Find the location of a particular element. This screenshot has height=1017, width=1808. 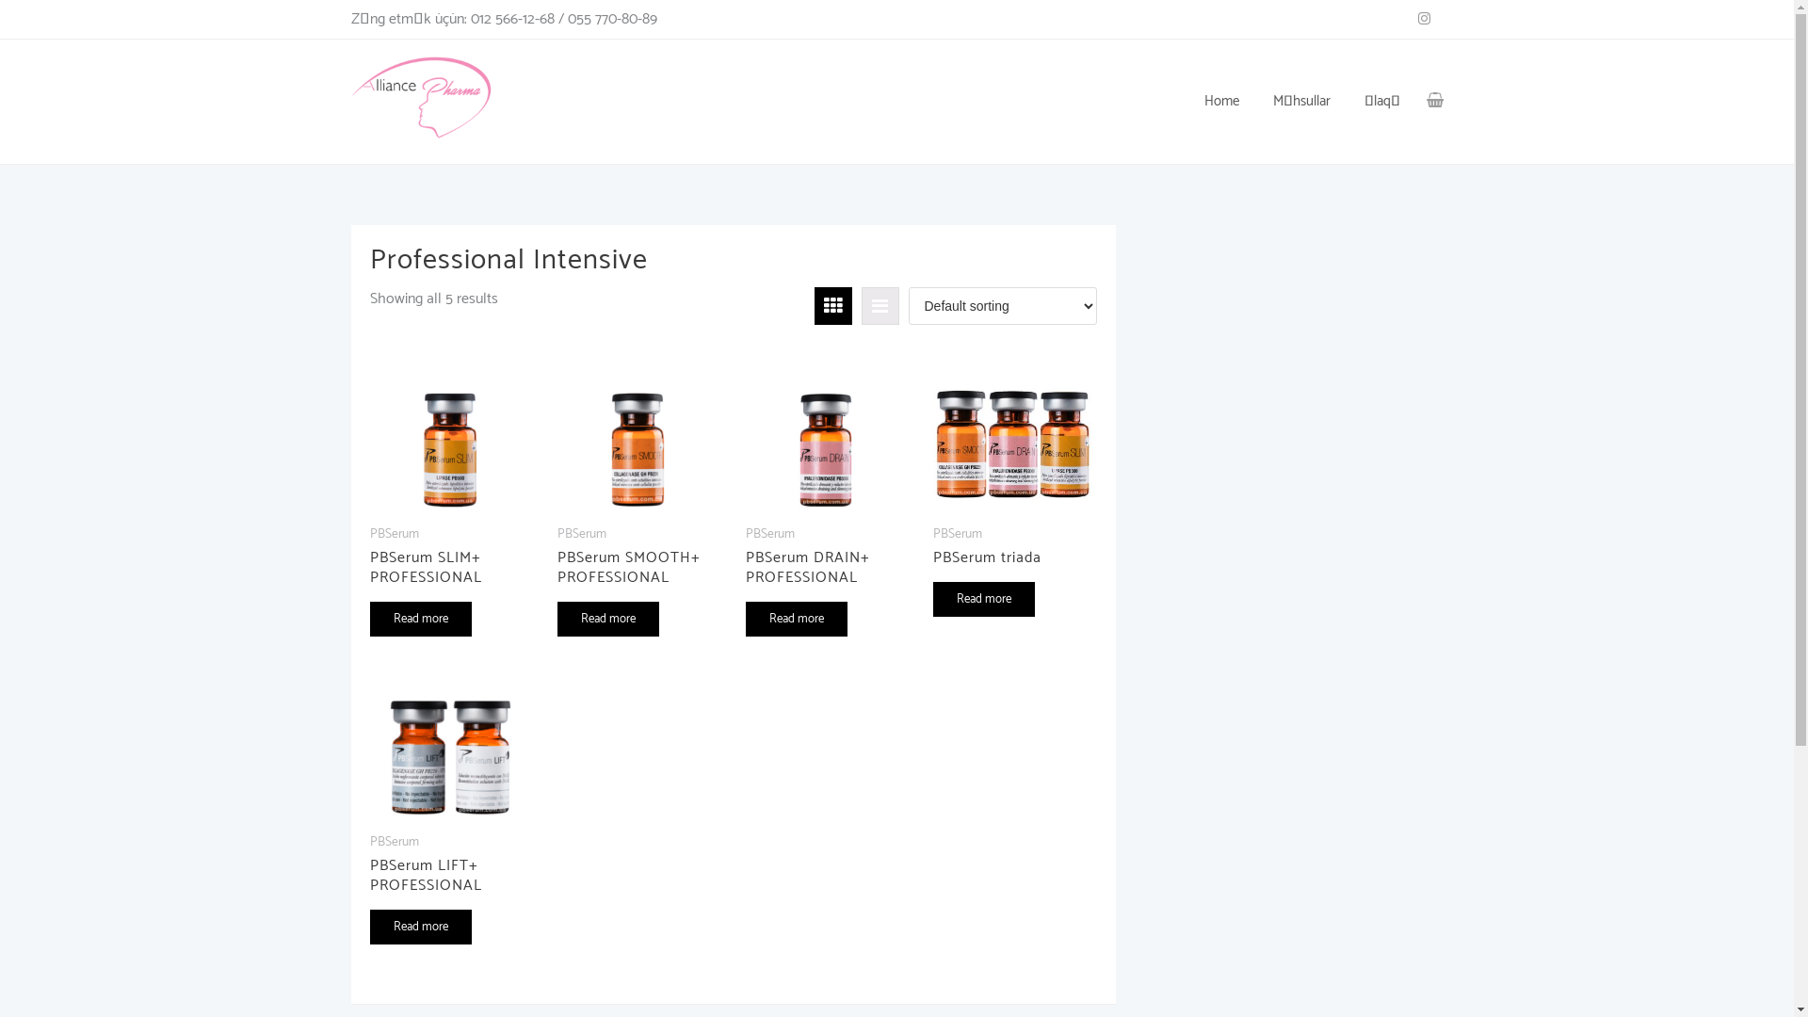

Home is located at coordinates (1220, 102).